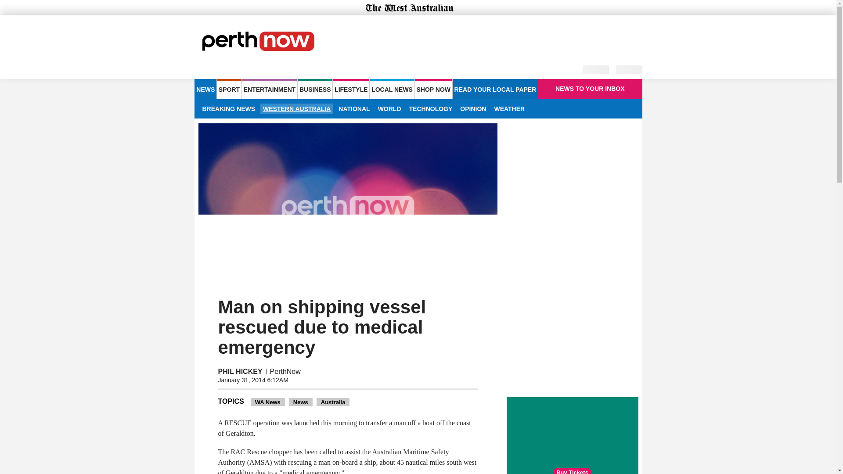 The width and height of the screenshot is (843, 474). Describe the element at coordinates (314, 89) in the screenshot. I see `BUSINESS` at that location.